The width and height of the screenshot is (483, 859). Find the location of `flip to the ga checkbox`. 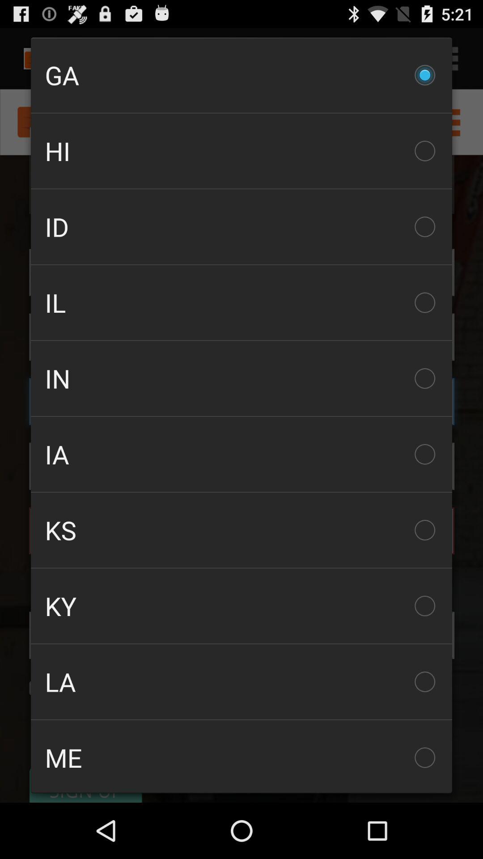

flip to the ga checkbox is located at coordinates (241, 75).